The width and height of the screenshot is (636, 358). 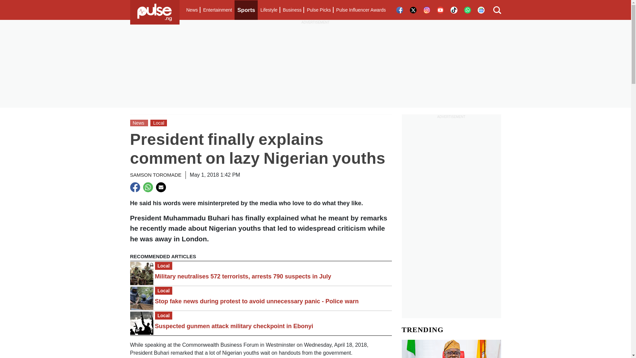 What do you see at coordinates (292, 10) in the screenshot?
I see `Business` at bounding box center [292, 10].